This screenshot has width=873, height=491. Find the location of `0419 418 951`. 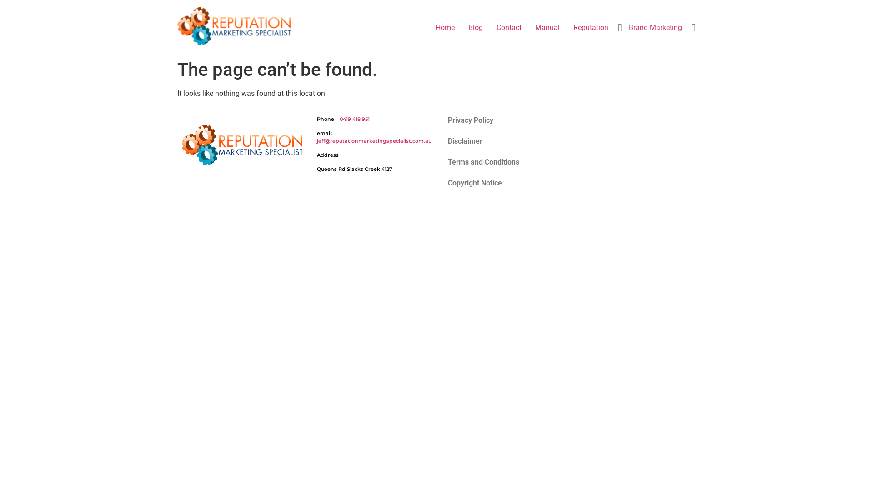

0419 418 951 is located at coordinates (355, 119).